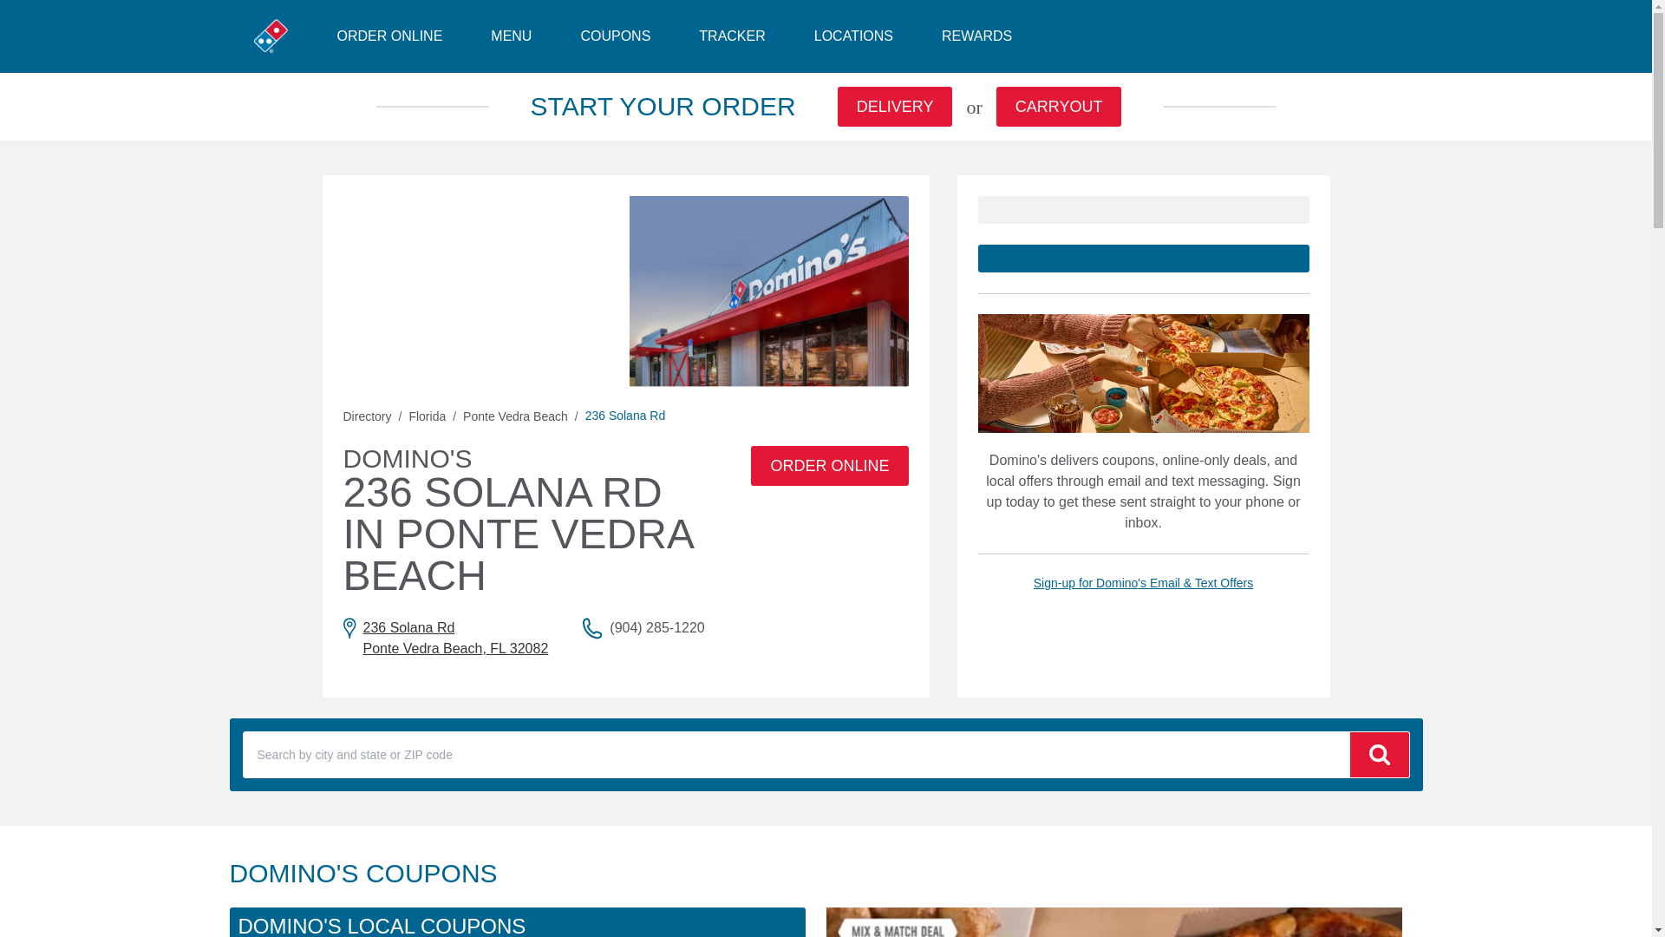  I want to click on Florida, so click(615, 36).